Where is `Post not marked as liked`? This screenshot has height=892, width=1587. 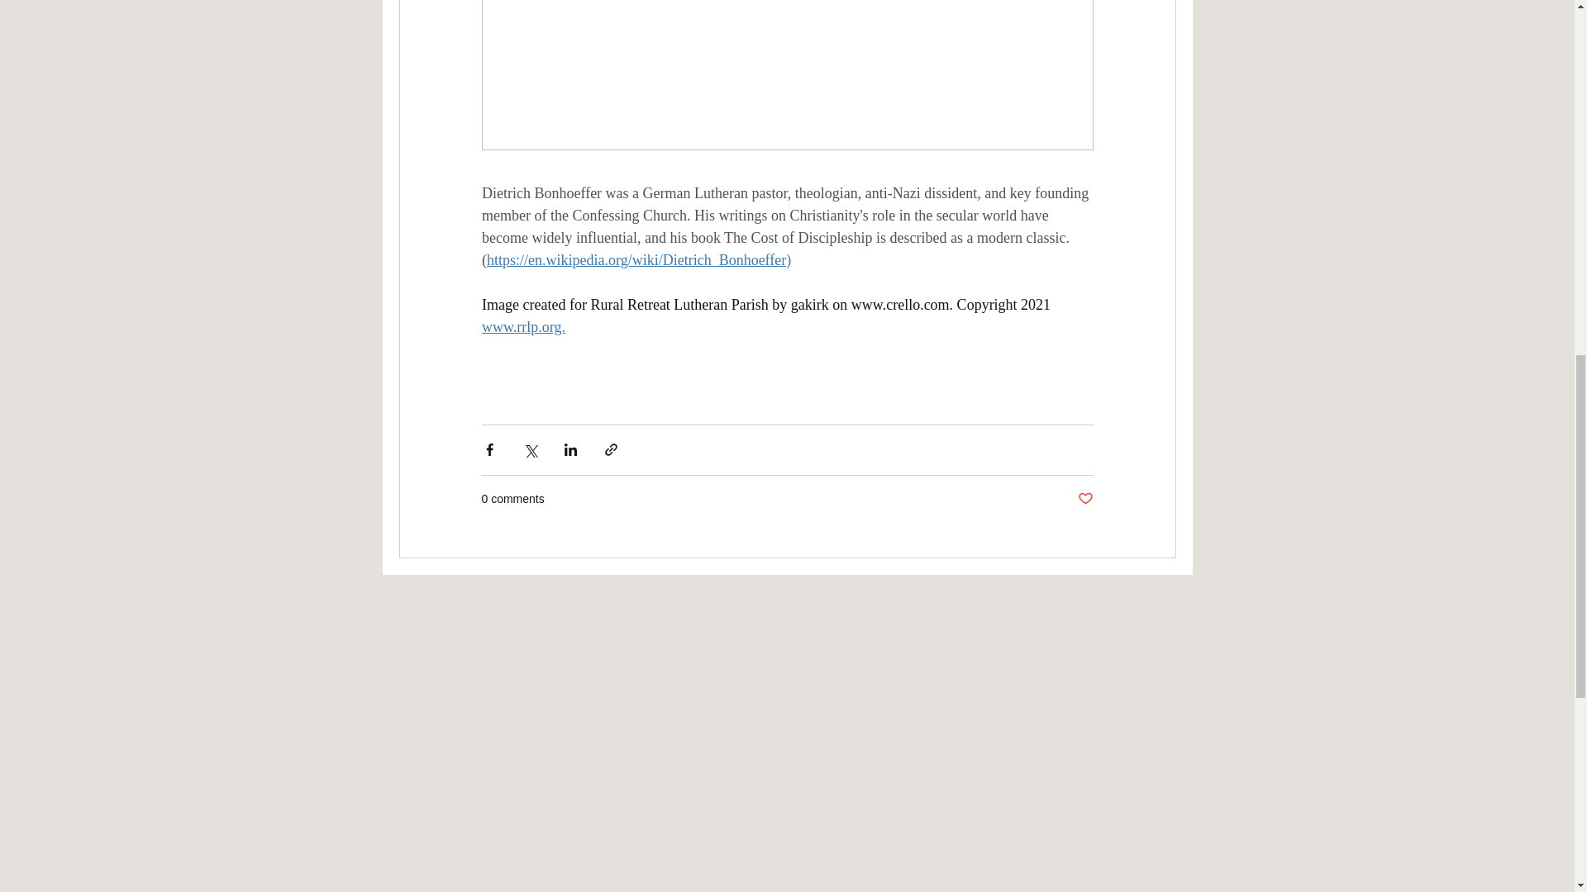
Post not marked as liked is located at coordinates (1084, 499).